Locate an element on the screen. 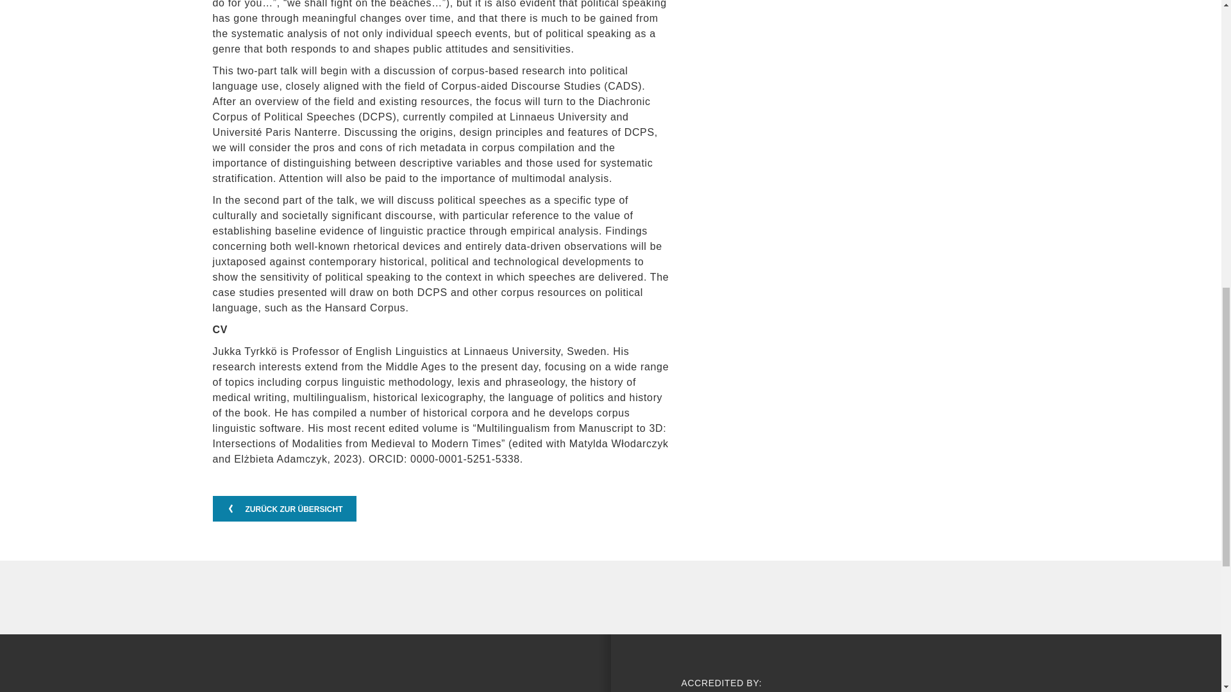  LinkedIn is located at coordinates (441, 682).